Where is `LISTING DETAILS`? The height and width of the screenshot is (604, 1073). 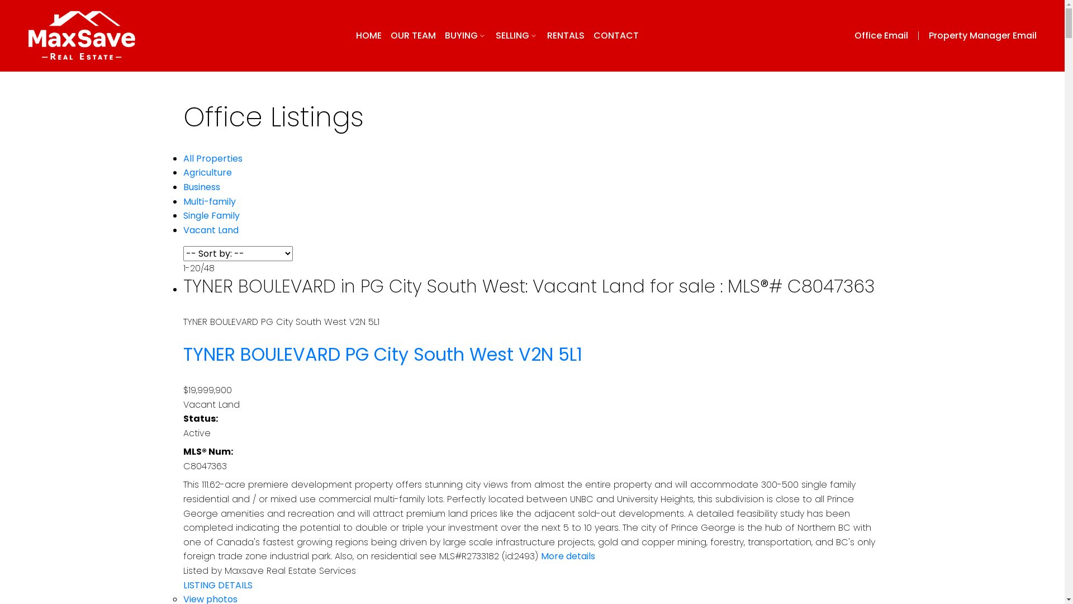 LISTING DETAILS is located at coordinates (218, 585).